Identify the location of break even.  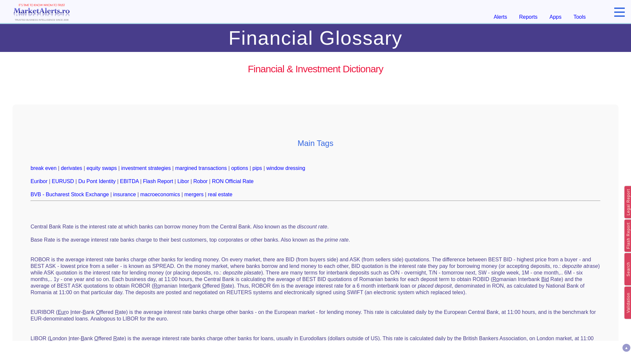
(43, 168).